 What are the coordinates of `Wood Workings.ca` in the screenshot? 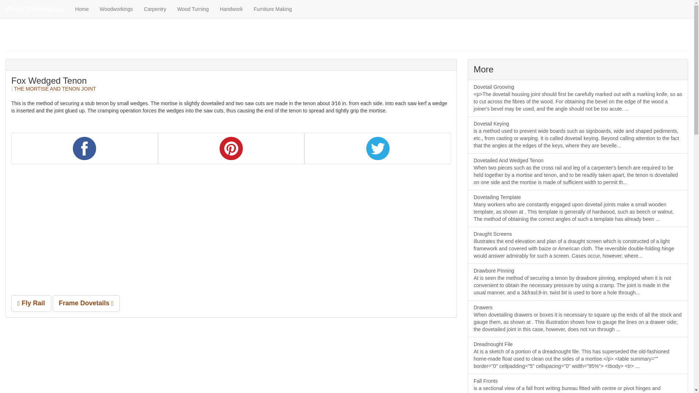 It's located at (35, 9).